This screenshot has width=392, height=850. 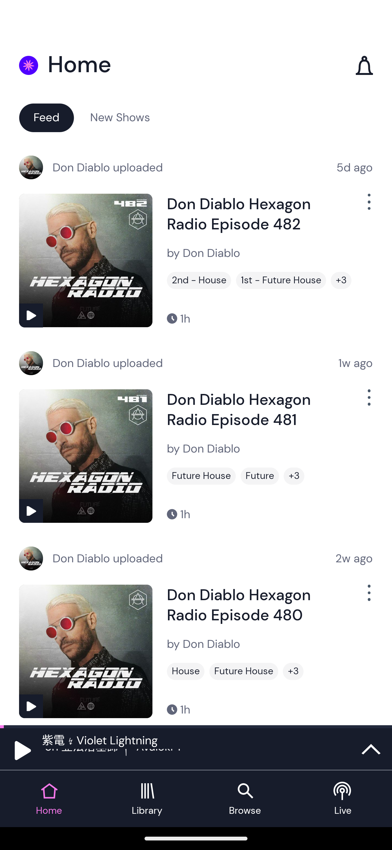 I want to click on Browse tab Browse, so click(x=245, y=799).